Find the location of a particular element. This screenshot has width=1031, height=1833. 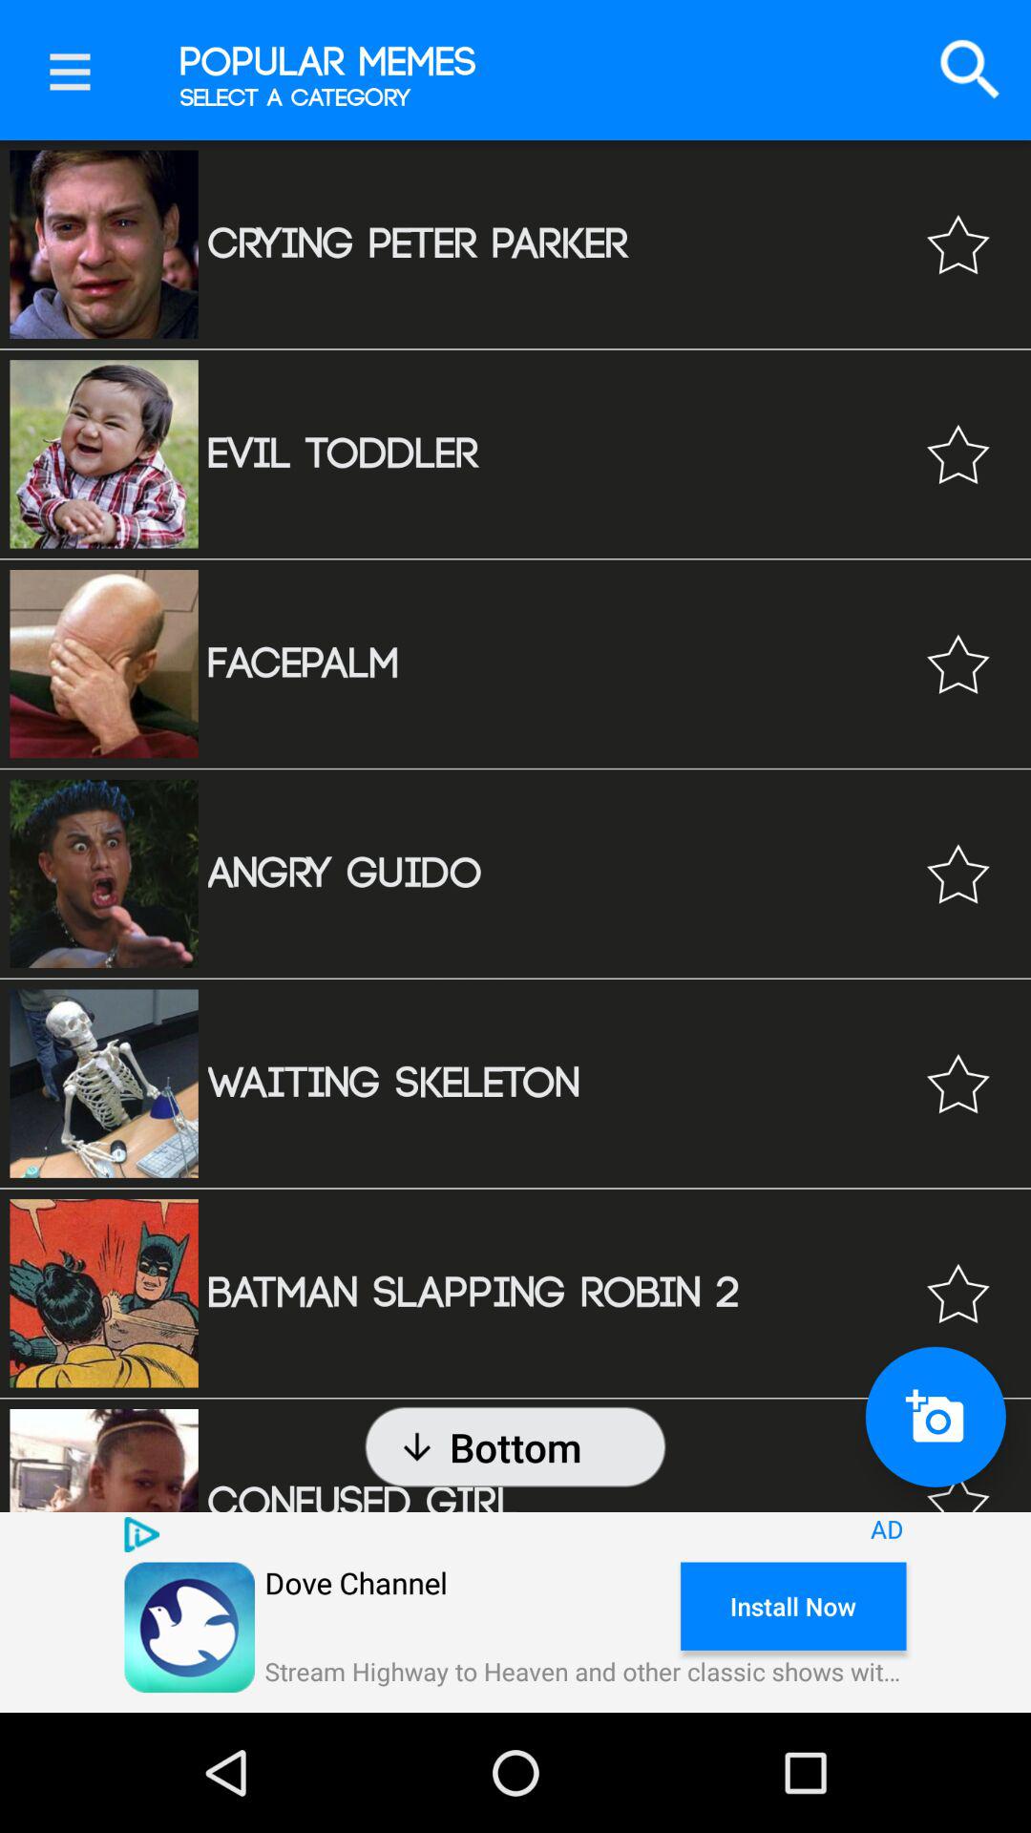

take a photo is located at coordinates (936, 1417).